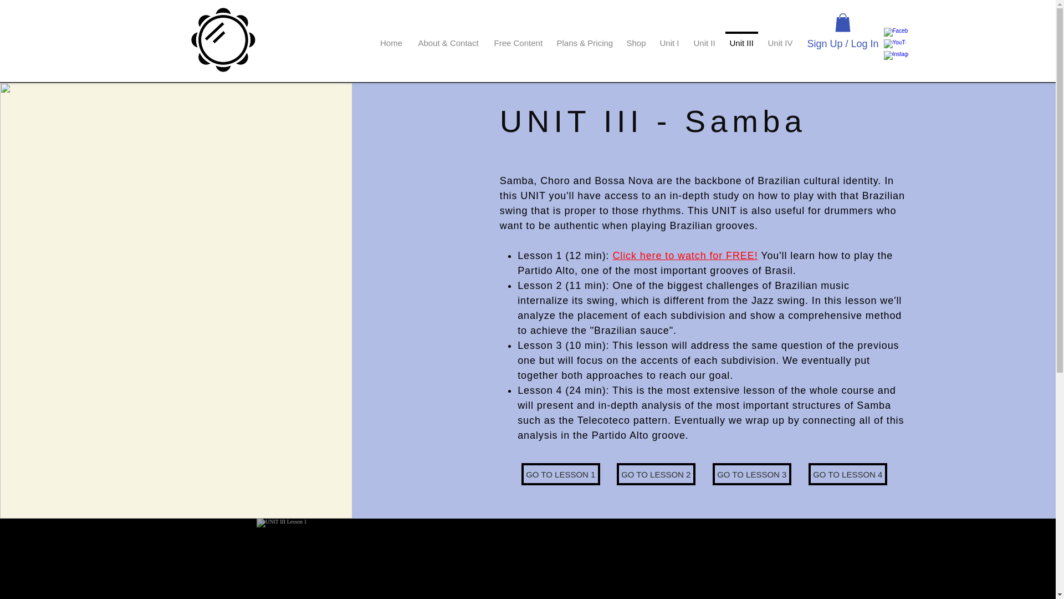 The height and width of the screenshot is (599, 1064). I want to click on GO TO LESSON 2, so click(656, 474).